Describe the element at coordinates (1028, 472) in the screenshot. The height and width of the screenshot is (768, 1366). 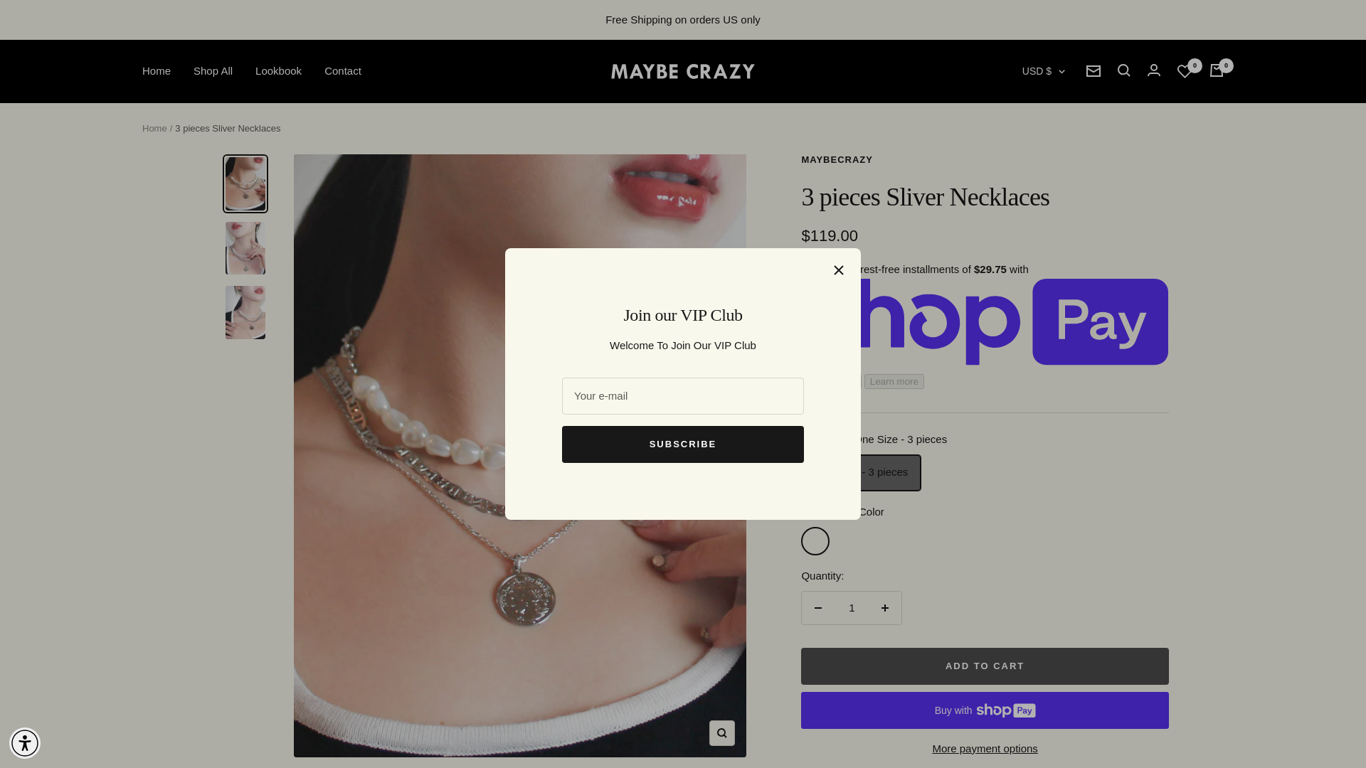
I see `BZD` at that location.